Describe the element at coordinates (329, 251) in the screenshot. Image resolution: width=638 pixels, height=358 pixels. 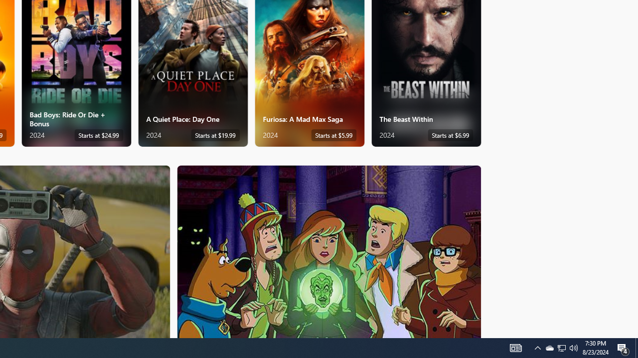
I see `Family` at that location.